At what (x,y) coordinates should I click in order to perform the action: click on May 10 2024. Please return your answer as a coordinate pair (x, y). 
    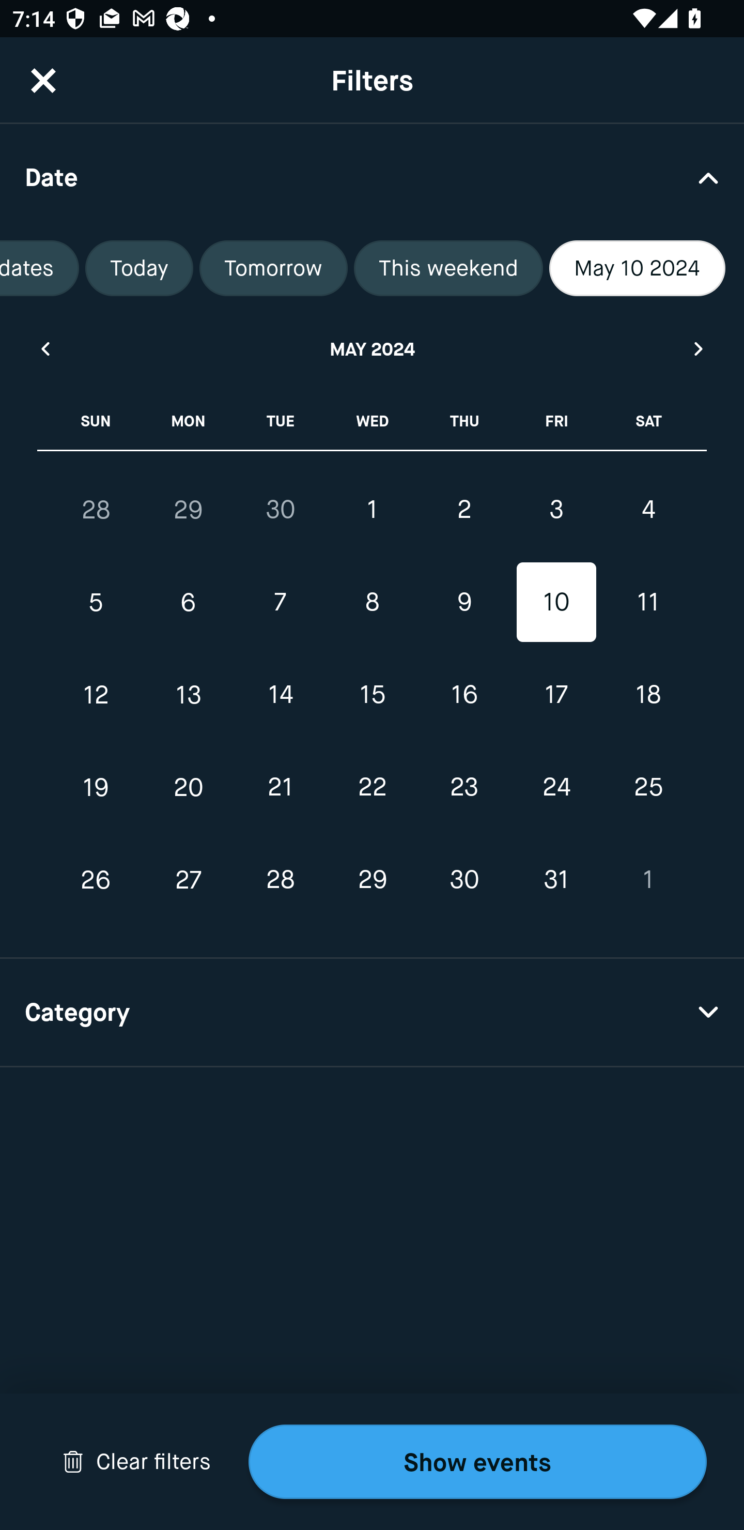
    Looking at the image, I should click on (637, 268).